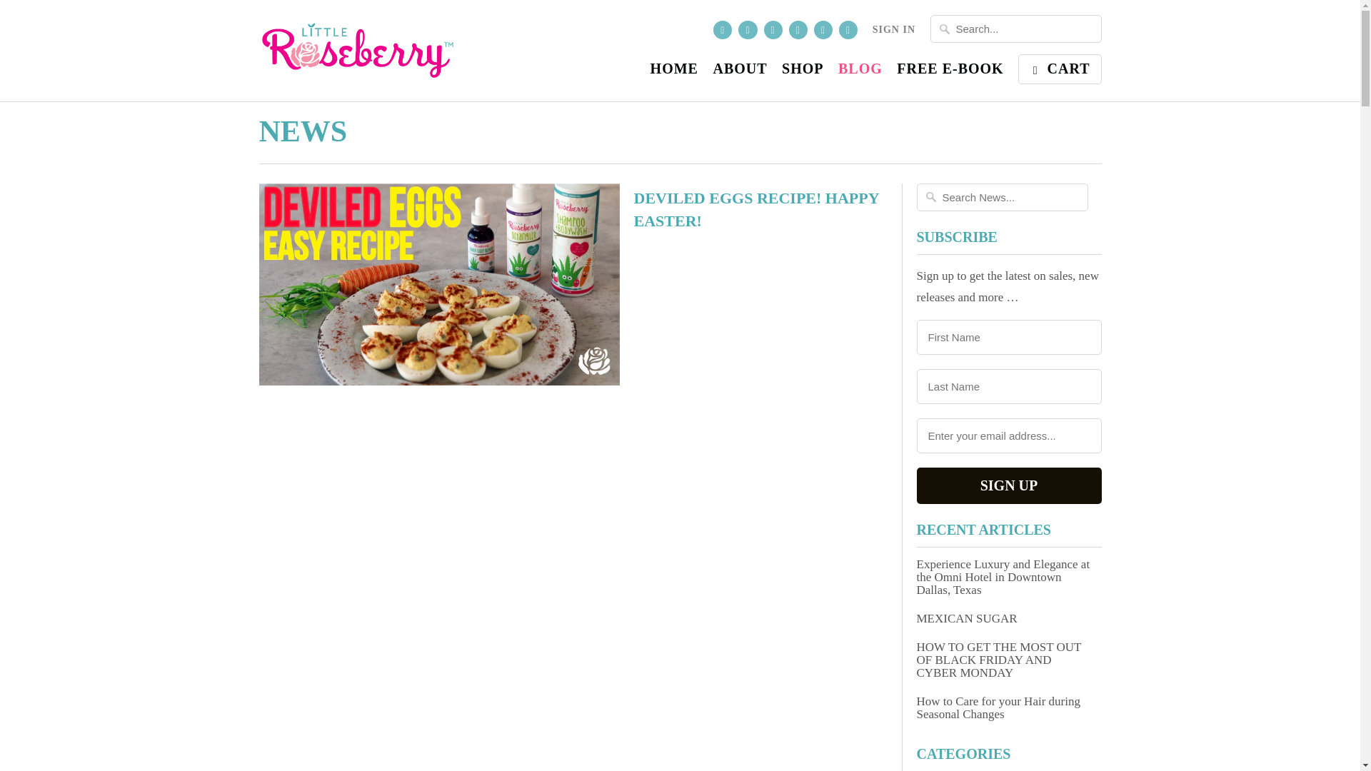  What do you see at coordinates (358, 51) in the screenshot?
I see `Little Roseberry` at bounding box center [358, 51].